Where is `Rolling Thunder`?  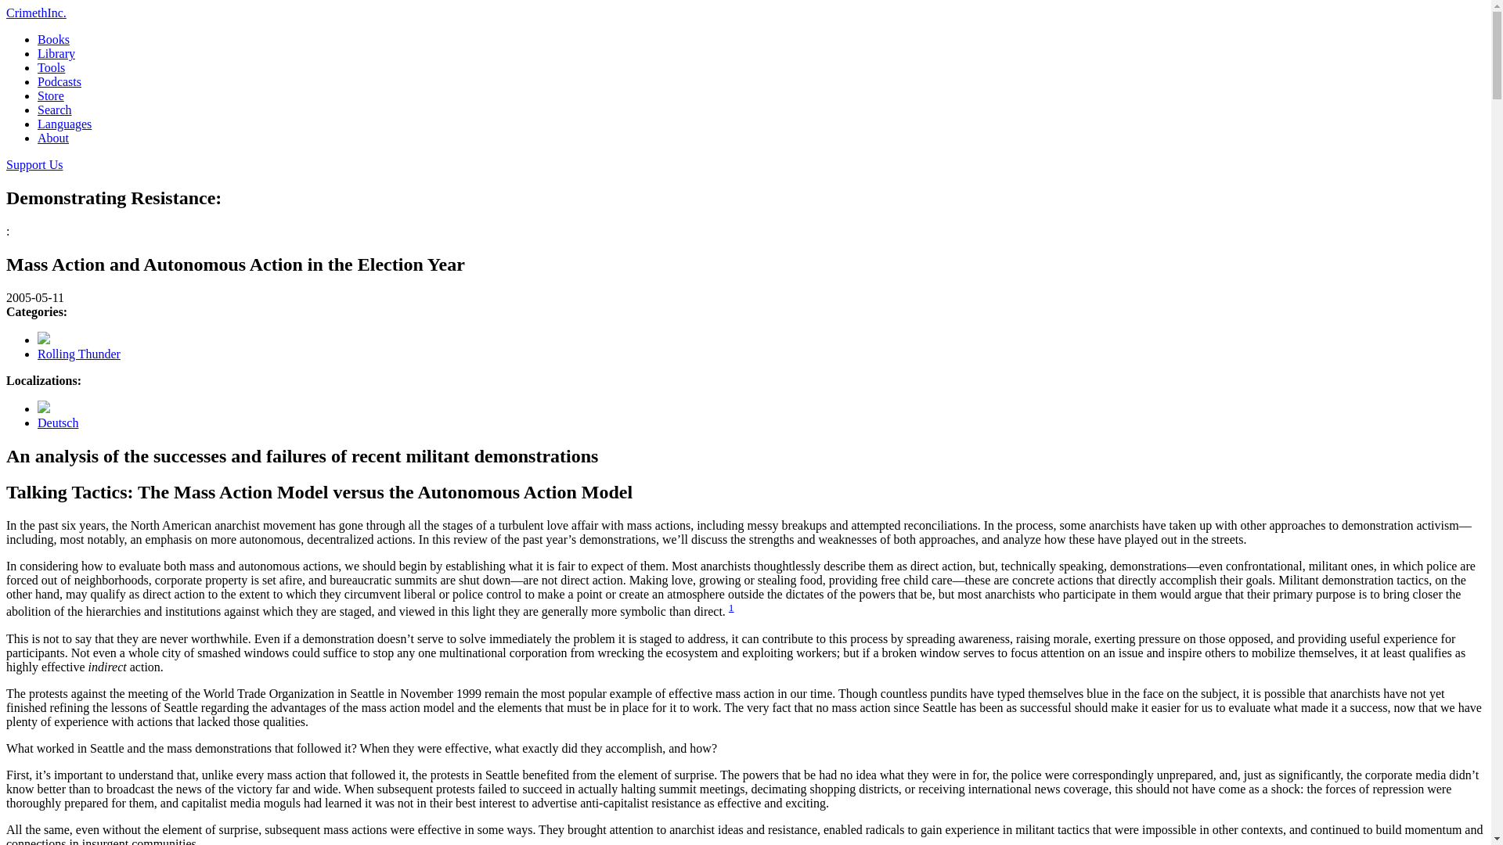 Rolling Thunder is located at coordinates (78, 354).